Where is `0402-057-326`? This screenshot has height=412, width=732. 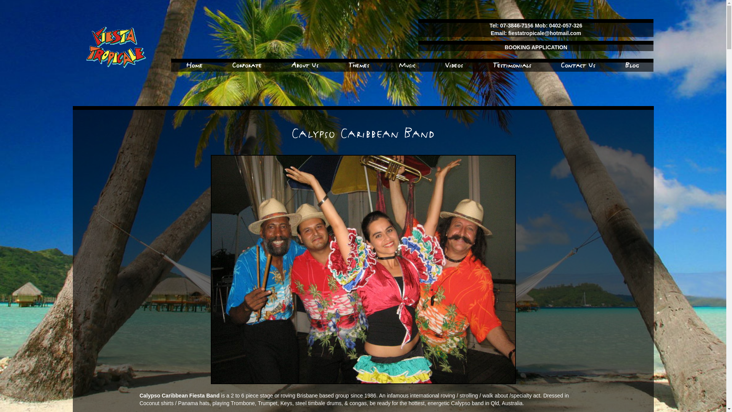 0402-057-326 is located at coordinates (566, 26).